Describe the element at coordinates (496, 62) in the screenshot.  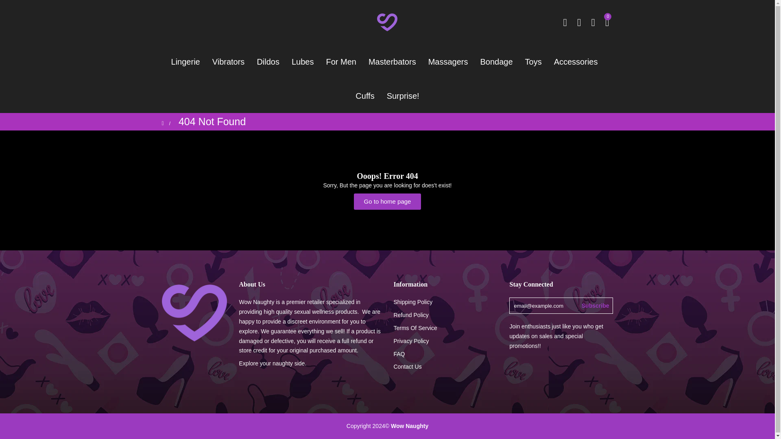
I see `Bondage` at that location.